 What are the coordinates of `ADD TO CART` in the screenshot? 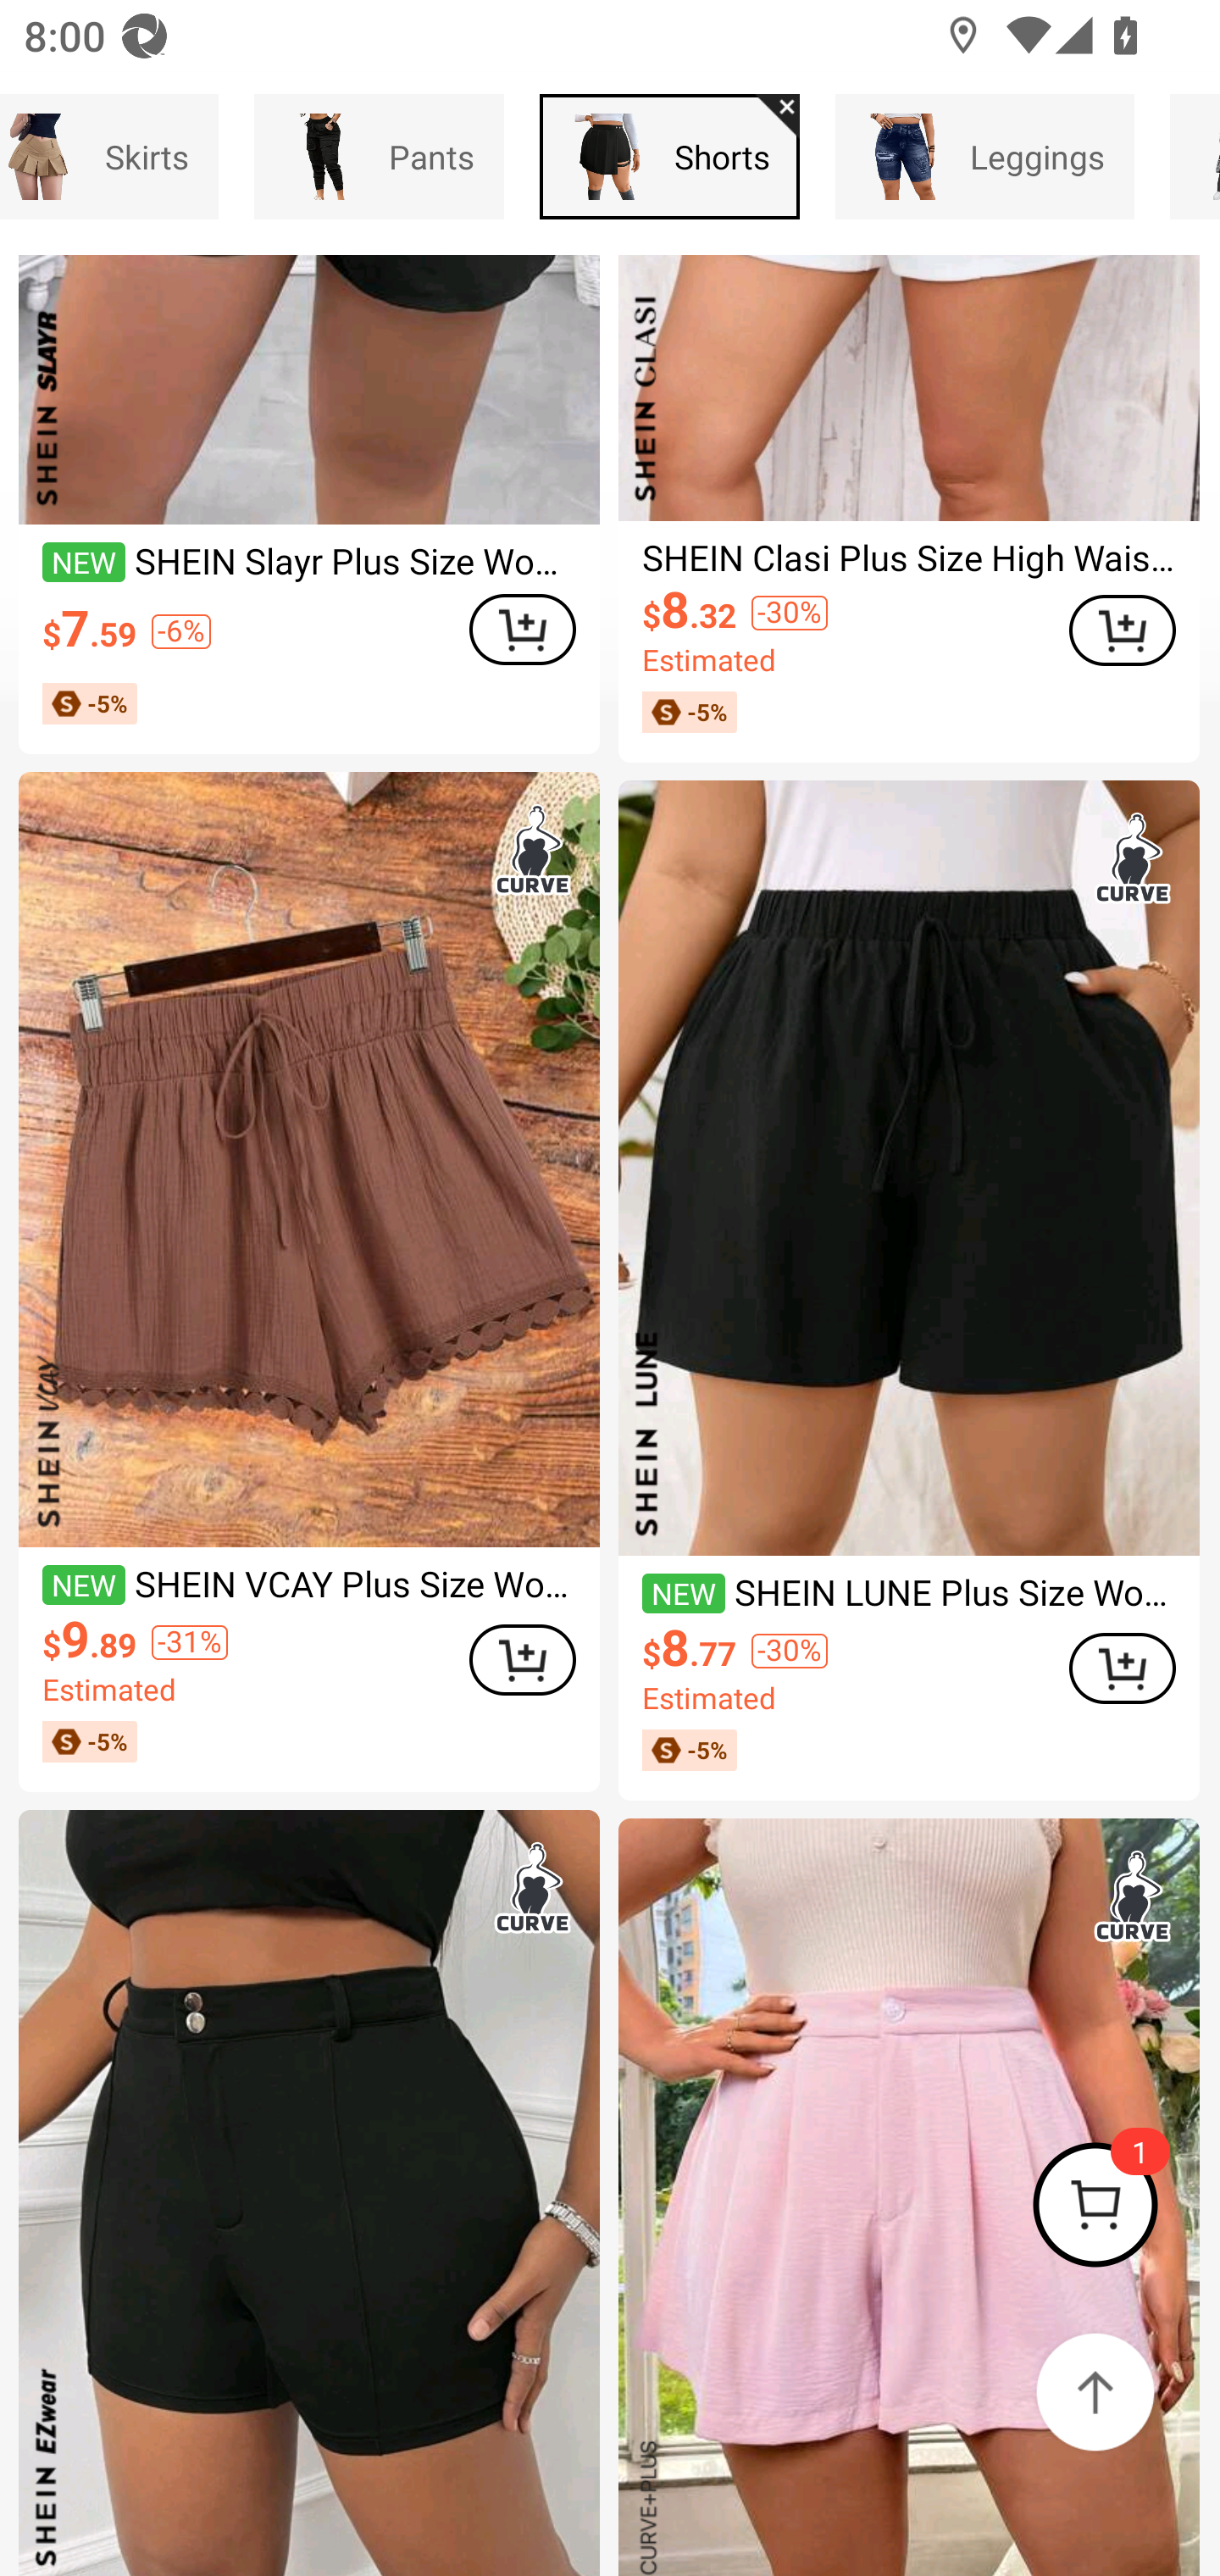 It's located at (1122, 630).